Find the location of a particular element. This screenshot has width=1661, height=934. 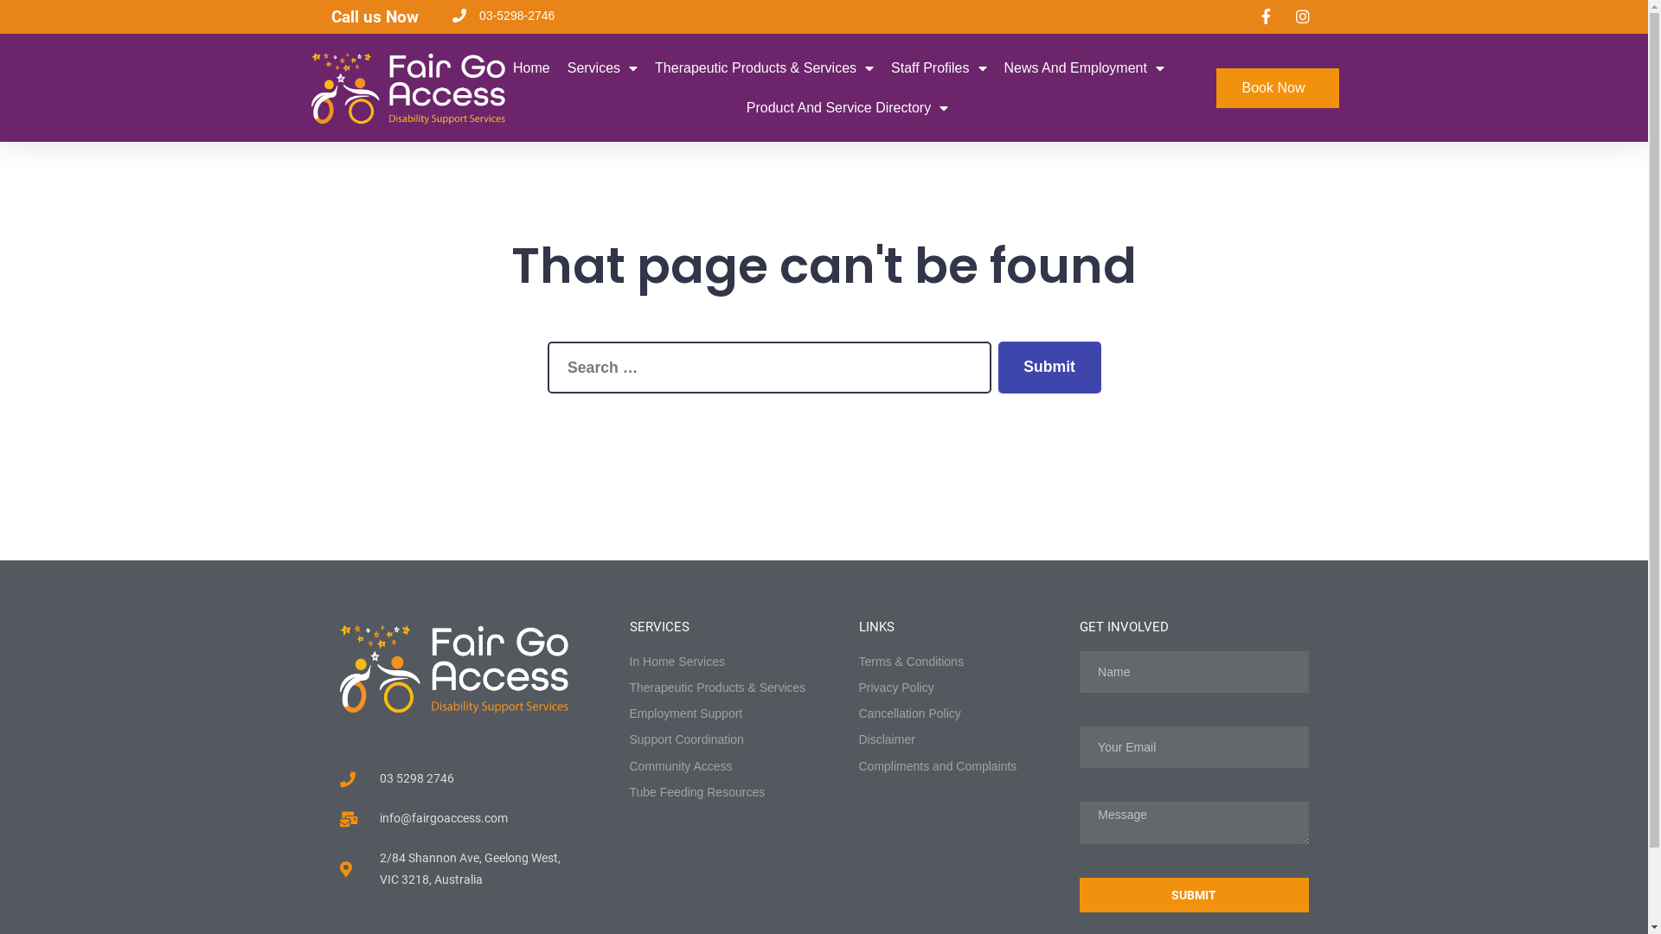

Terms & Conditions is located at coordinates (960, 662).